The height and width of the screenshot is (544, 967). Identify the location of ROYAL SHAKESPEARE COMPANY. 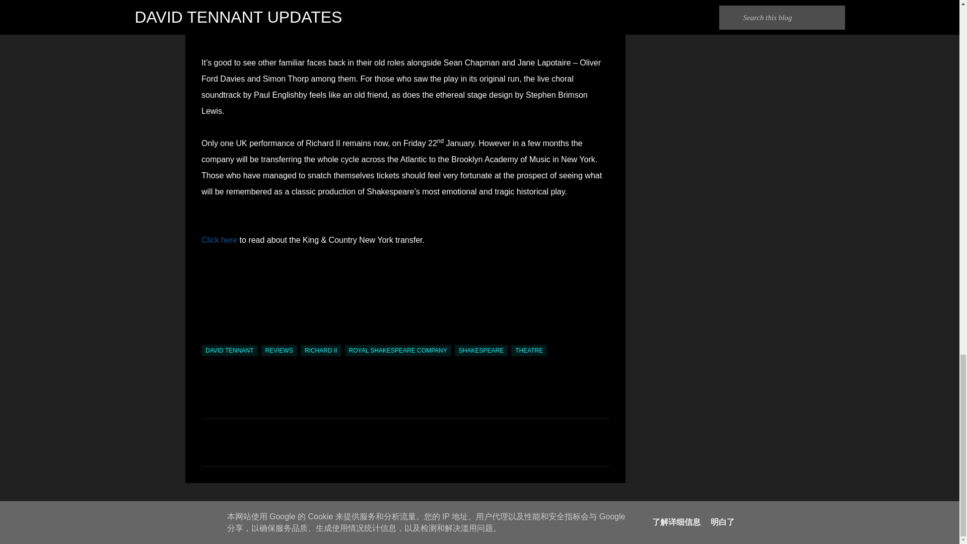
(398, 351).